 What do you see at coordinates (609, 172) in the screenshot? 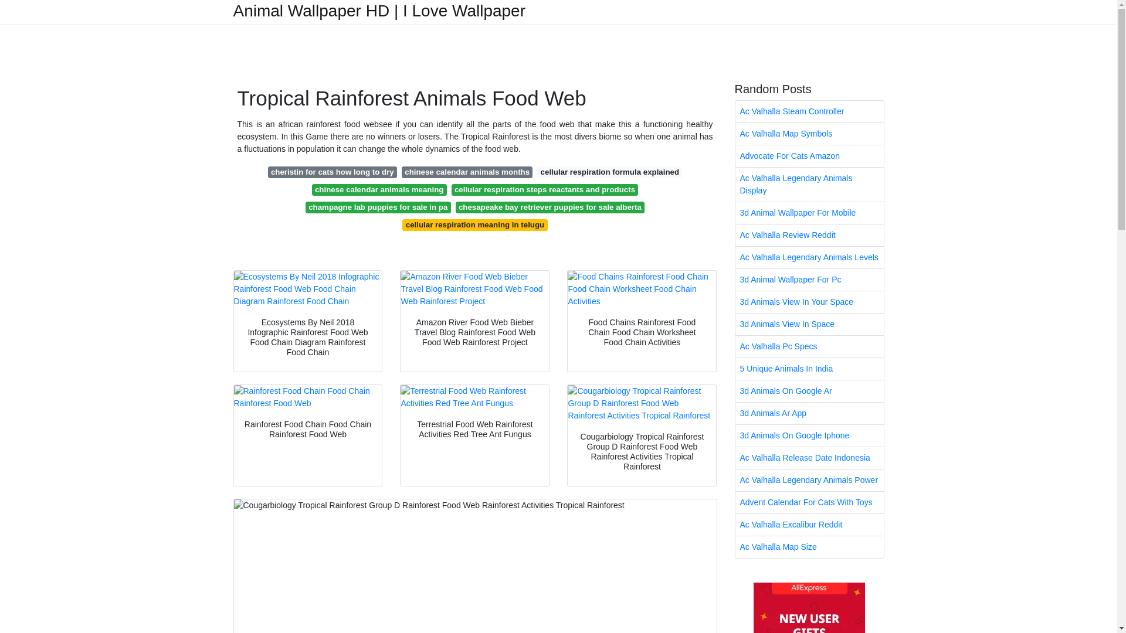
I see `cellular respiration formula explained` at bounding box center [609, 172].